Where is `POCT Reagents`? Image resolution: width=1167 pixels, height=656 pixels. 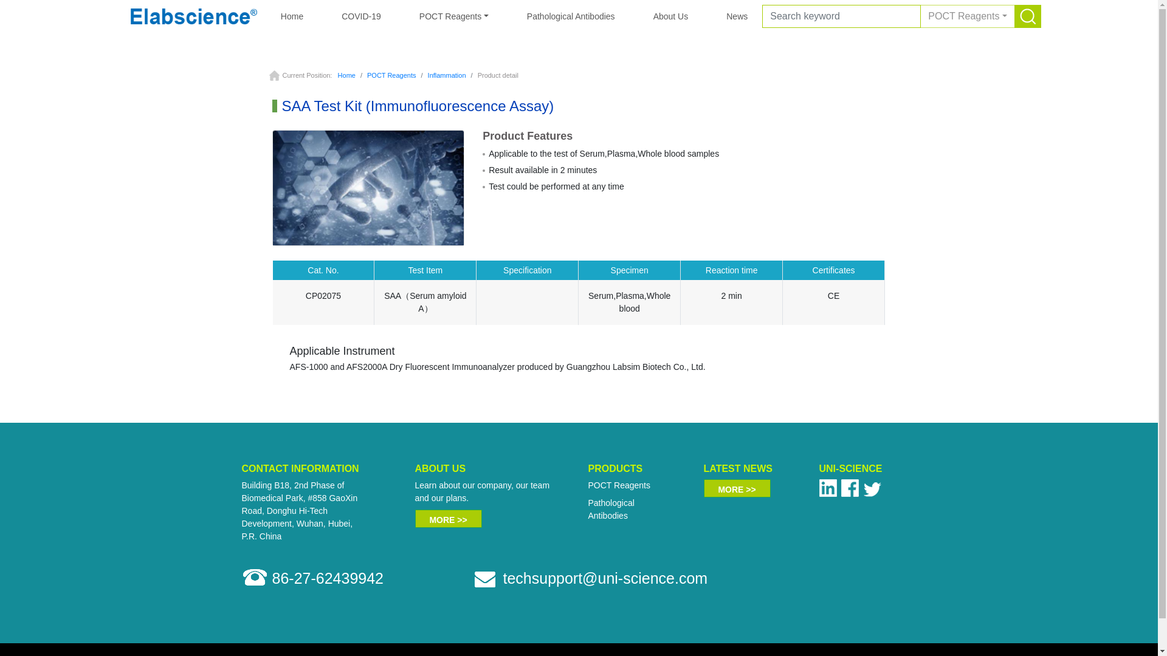 POCT Reagents is located at coordinates (619, 485).